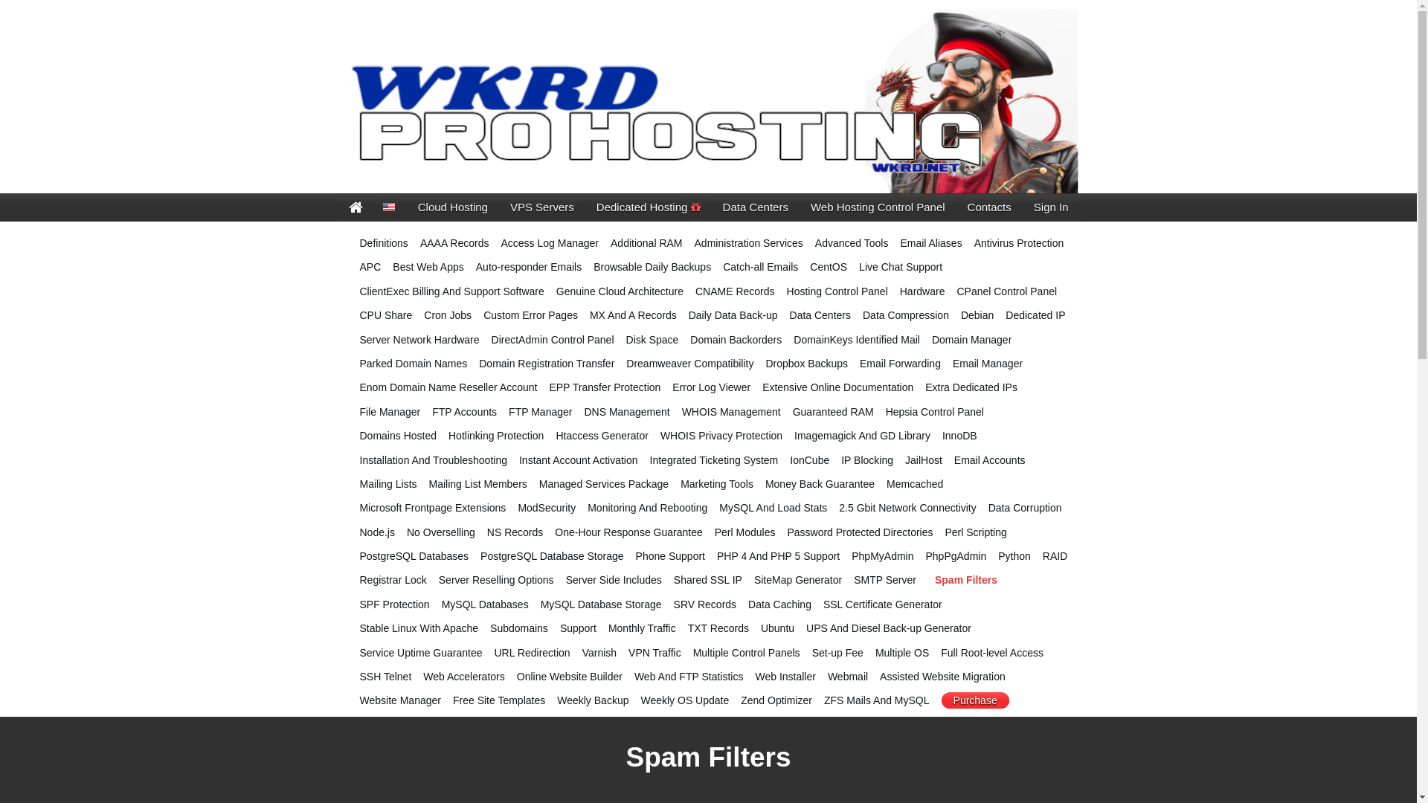 Image resolution: width=1428 pixels, height=803 pixels. Describe the element at coordinates (689, 677) in the screenshot. I see `Web And FTP Statistics` at that location.